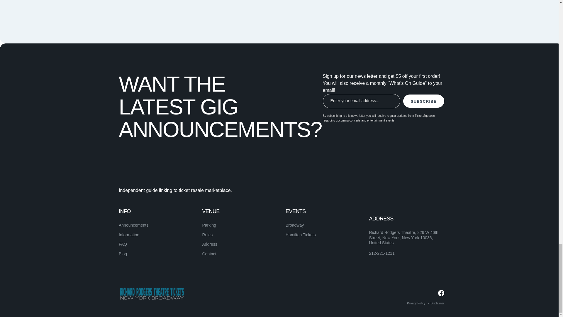  Describe the element at coordinates (294, 225) in the screenshot. I see `Broadway` at that location.